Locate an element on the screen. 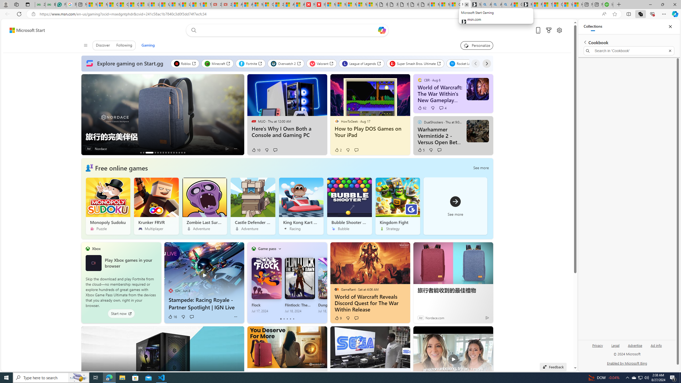 The width and height of the screenshot is (681, 383). Personalize your feed" is located at coordinates (477, 45).